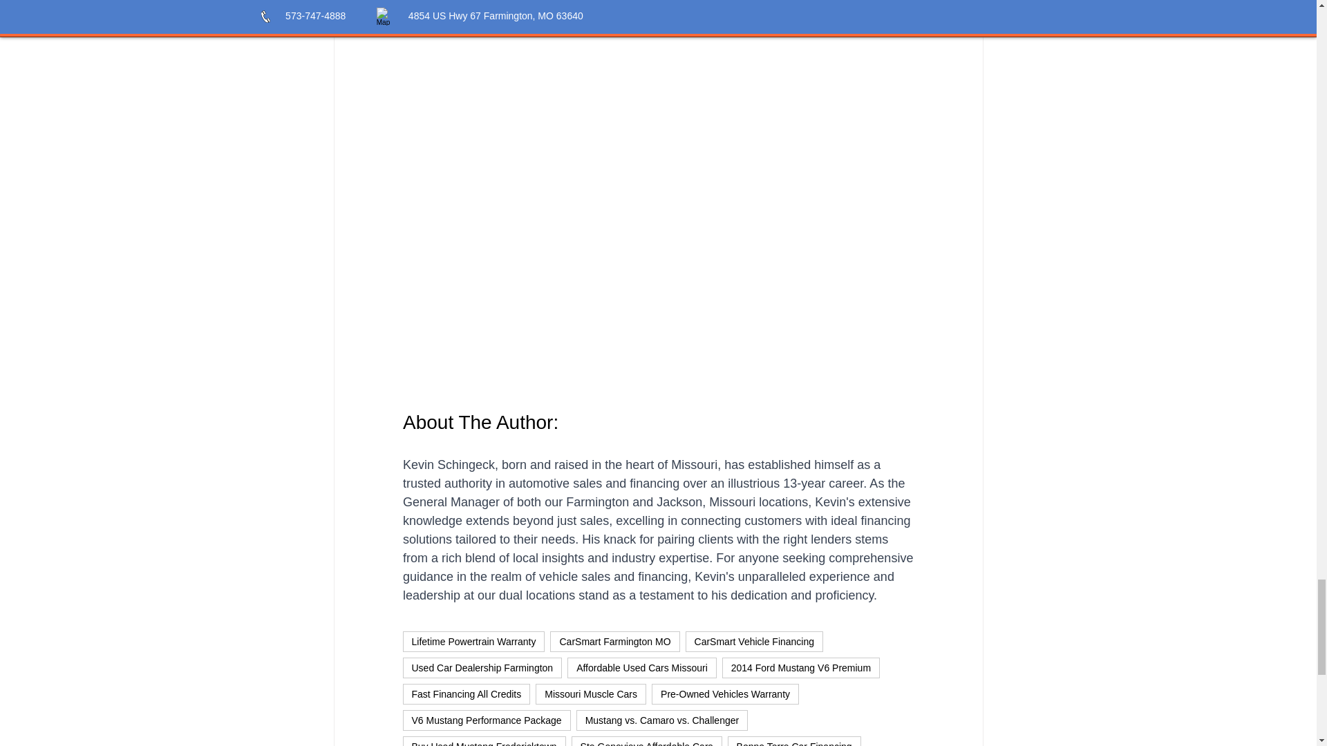  What do you see at coordinates (481, 667) in the screenshot?
I see `Used Car Dealership Farmington` at bounding box center [481, 667].